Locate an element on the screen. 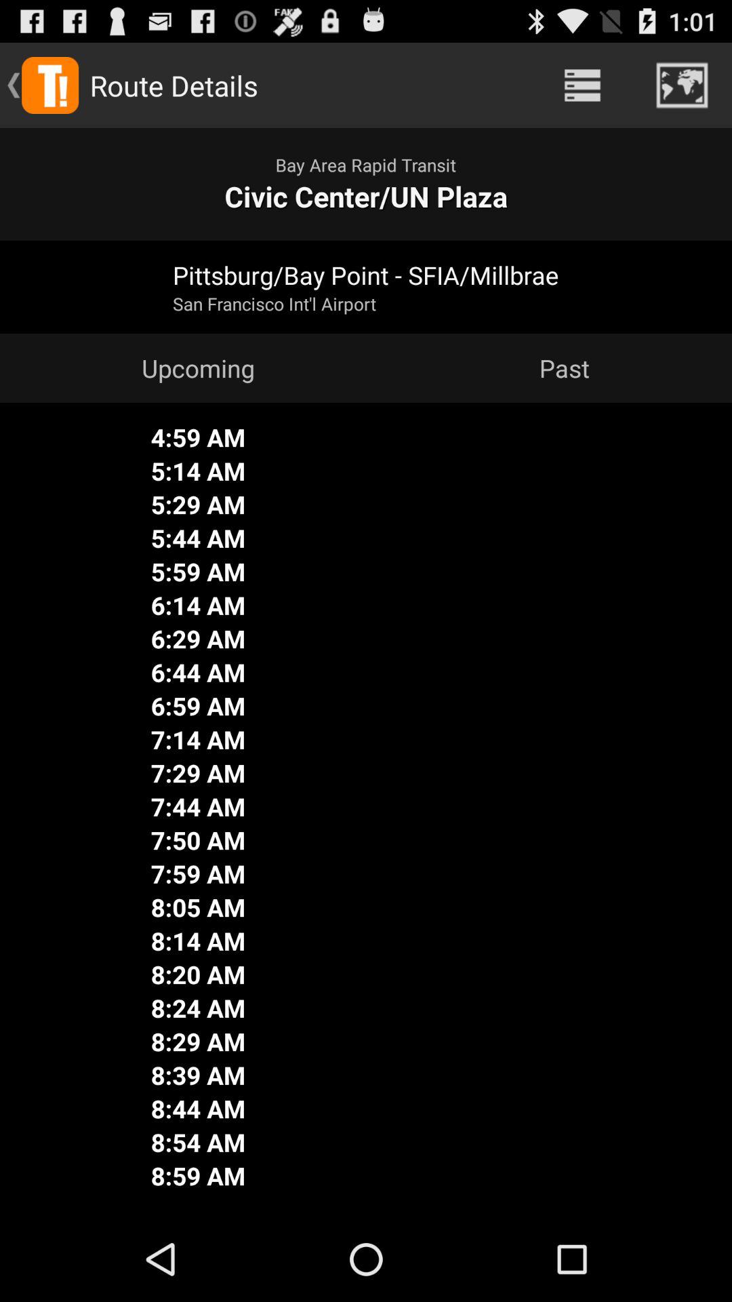 This screenshot has width=732, height=1302. press the icon above the civic center un icon is located at coordinates (582, 85).